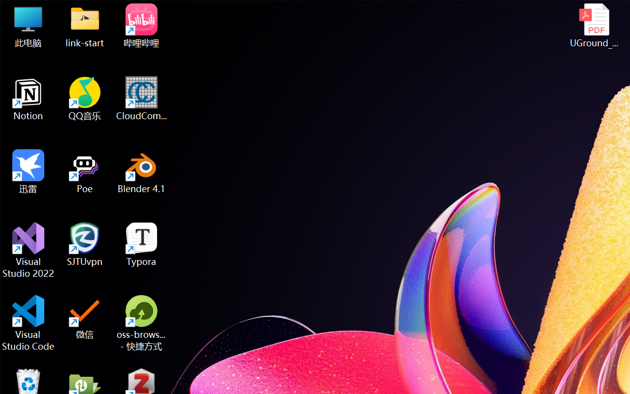  I want to click on Privacy & Terms, so click(66, 66).